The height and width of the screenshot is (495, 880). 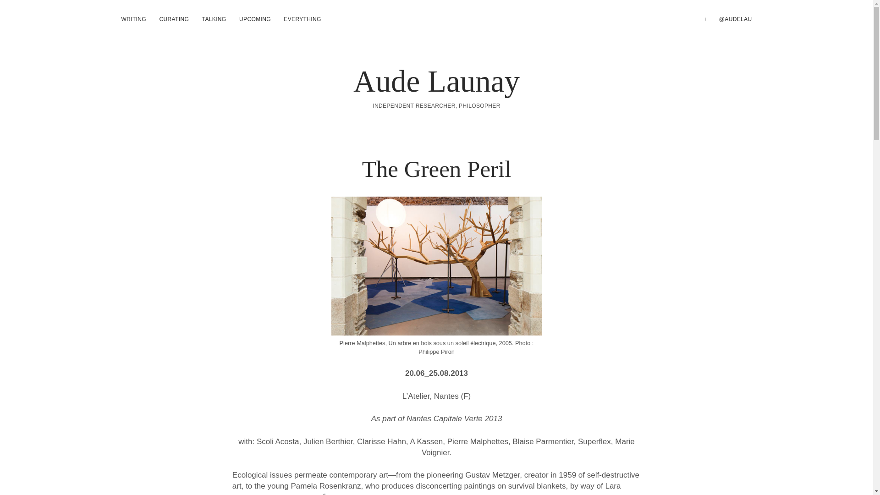 What do you see at coordinates (255, 19) in the screenshot?
I see `UPCOMING` at bounding box center [255, 19].